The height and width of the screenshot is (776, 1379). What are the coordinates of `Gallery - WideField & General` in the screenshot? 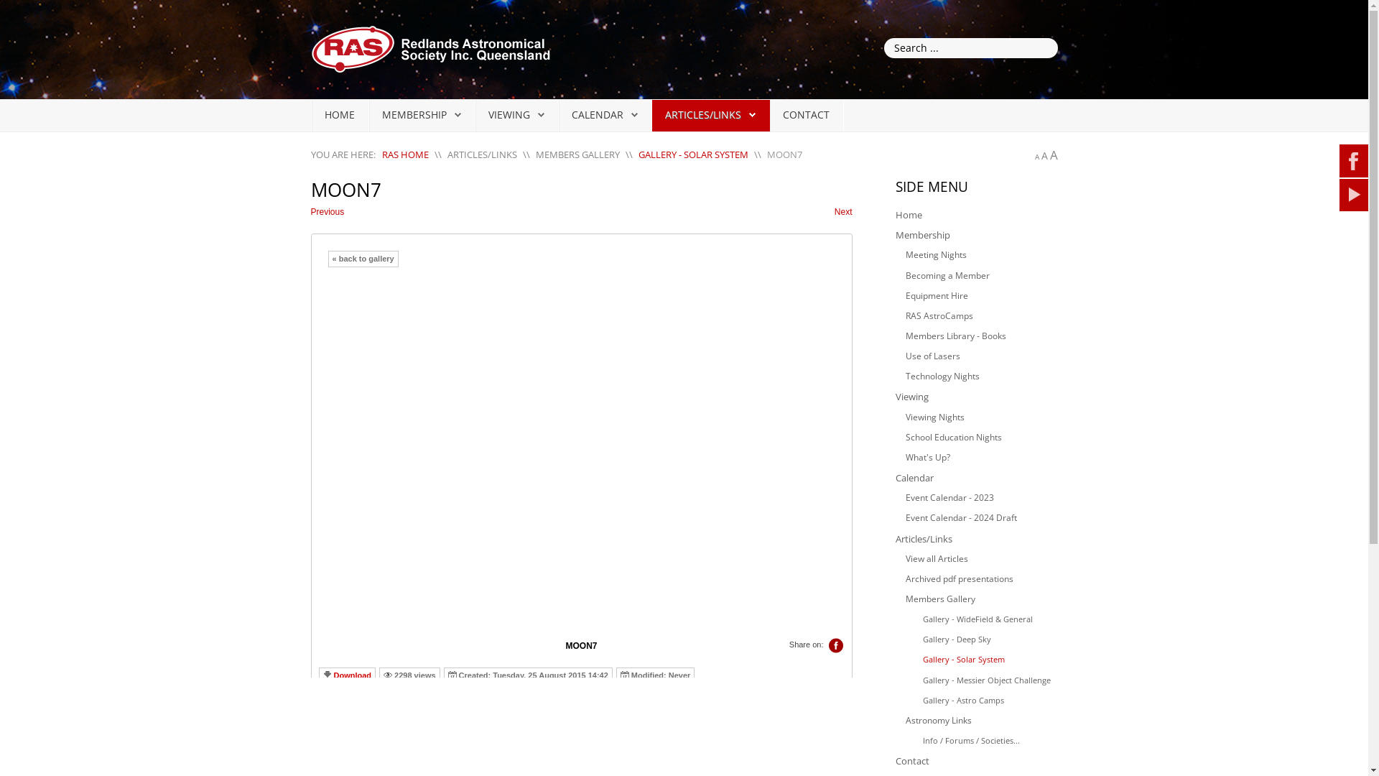 It's located at (986, 619).